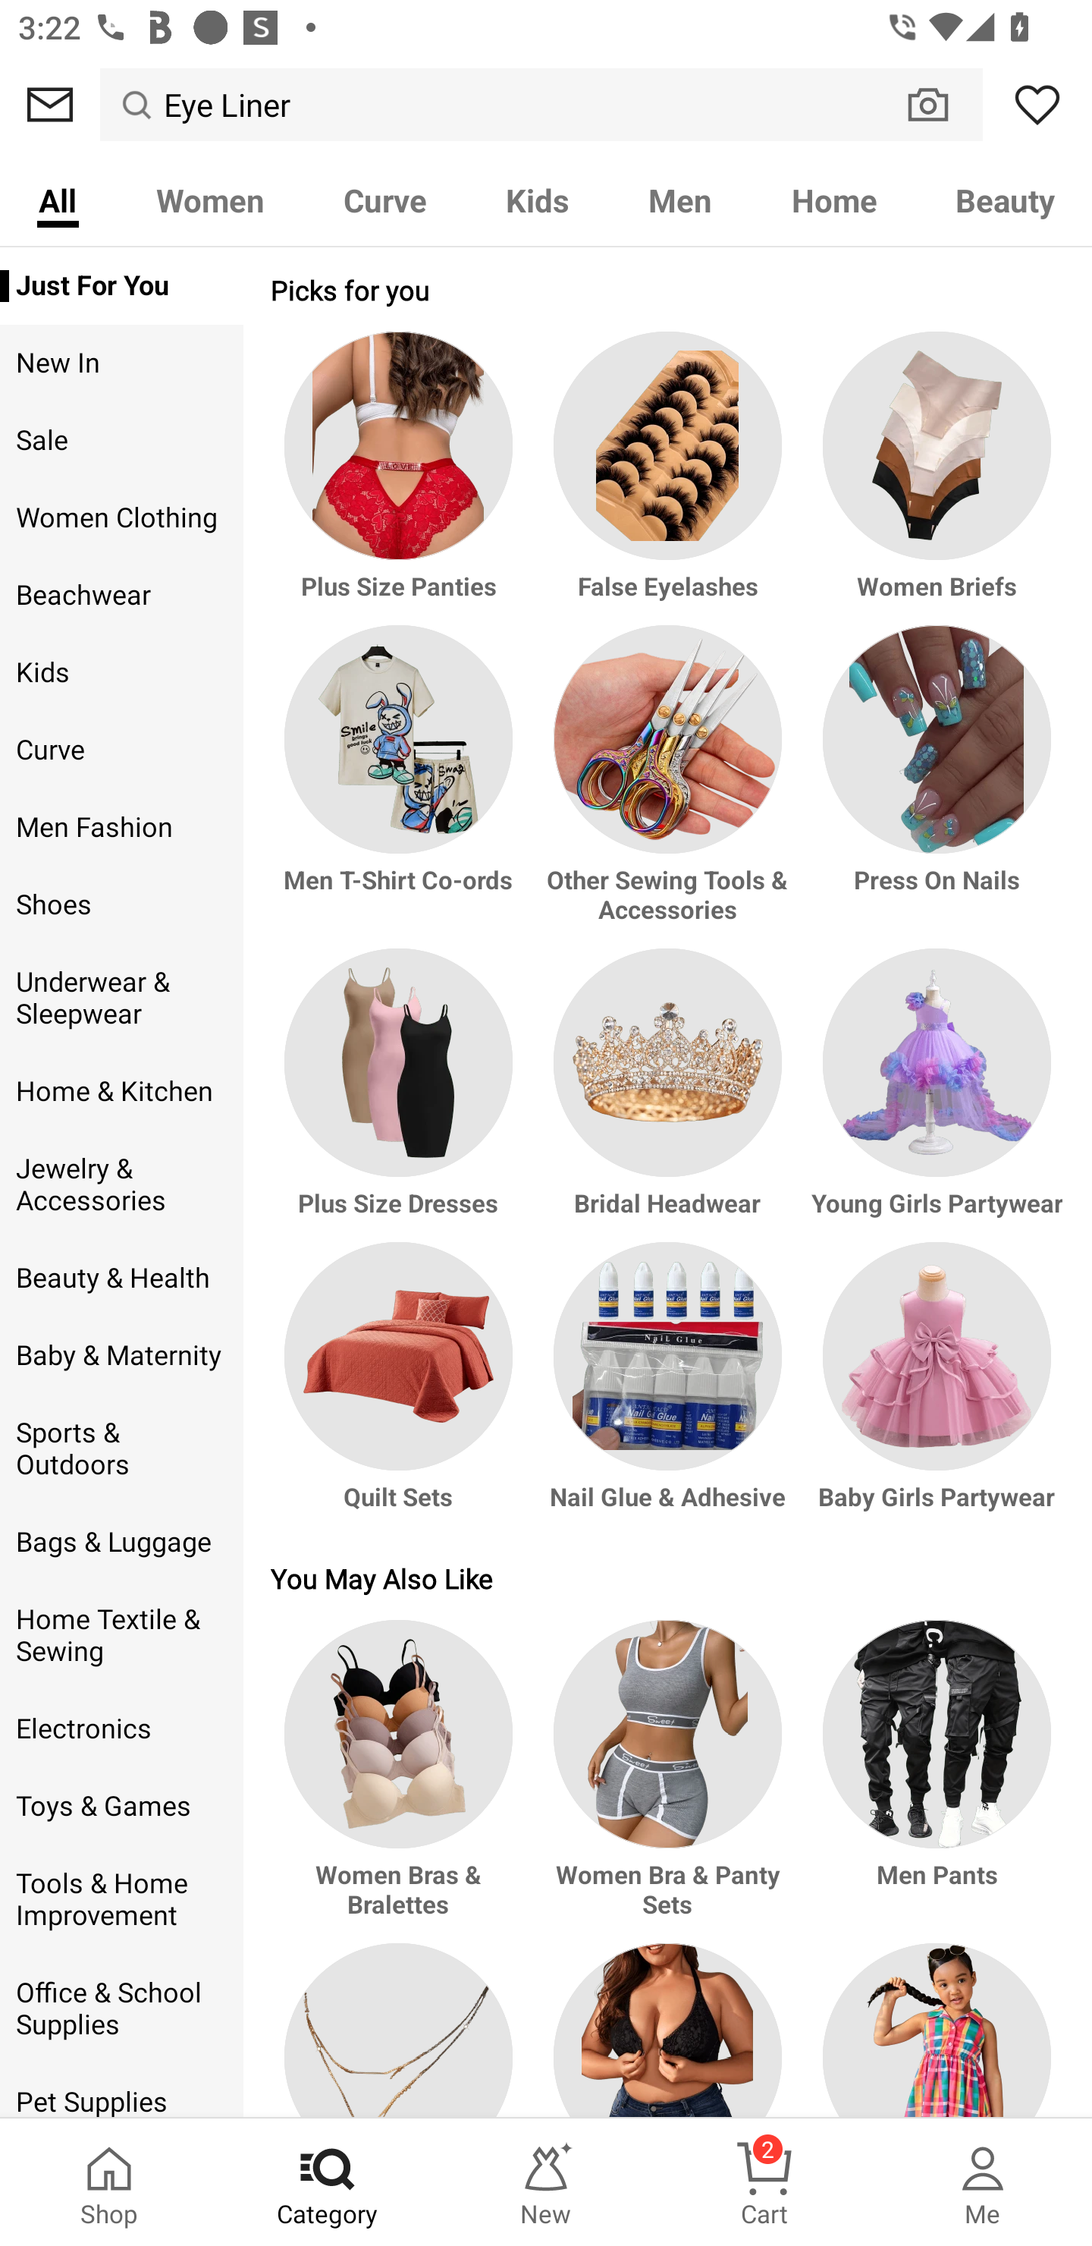  Describe the element at coordinates (667, 786) in the screenshot. I see `Other Sewing Tools & Accessories` at that location.